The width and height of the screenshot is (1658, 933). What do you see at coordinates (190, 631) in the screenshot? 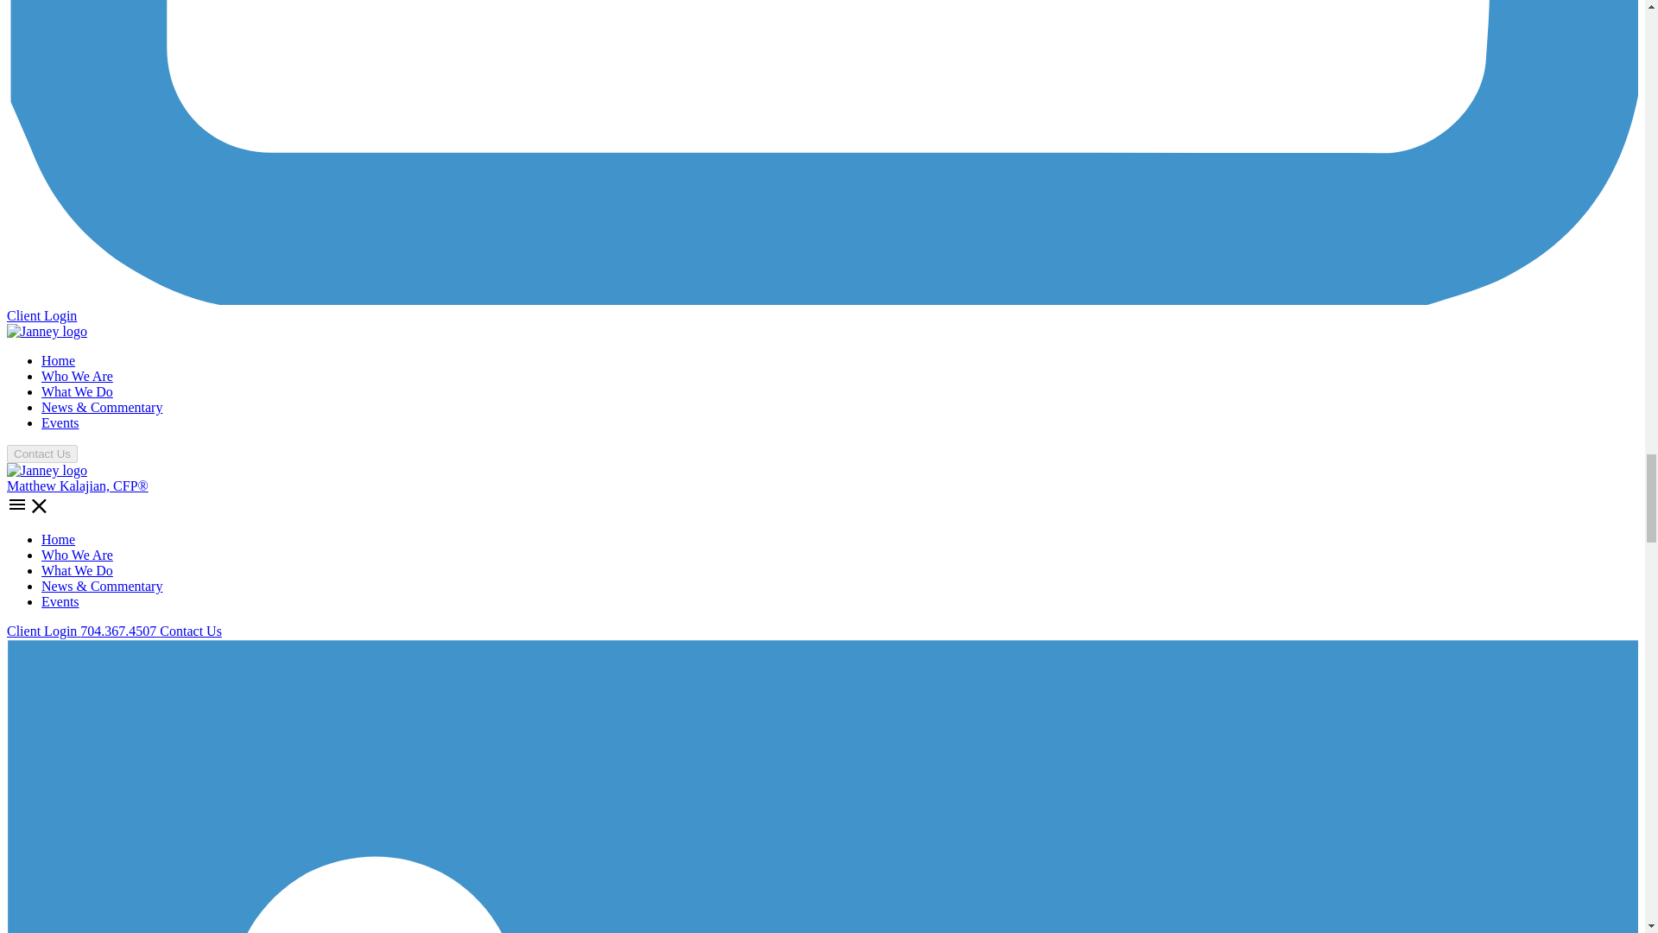
I see `Contact Us` at bounding box center [190, 631].